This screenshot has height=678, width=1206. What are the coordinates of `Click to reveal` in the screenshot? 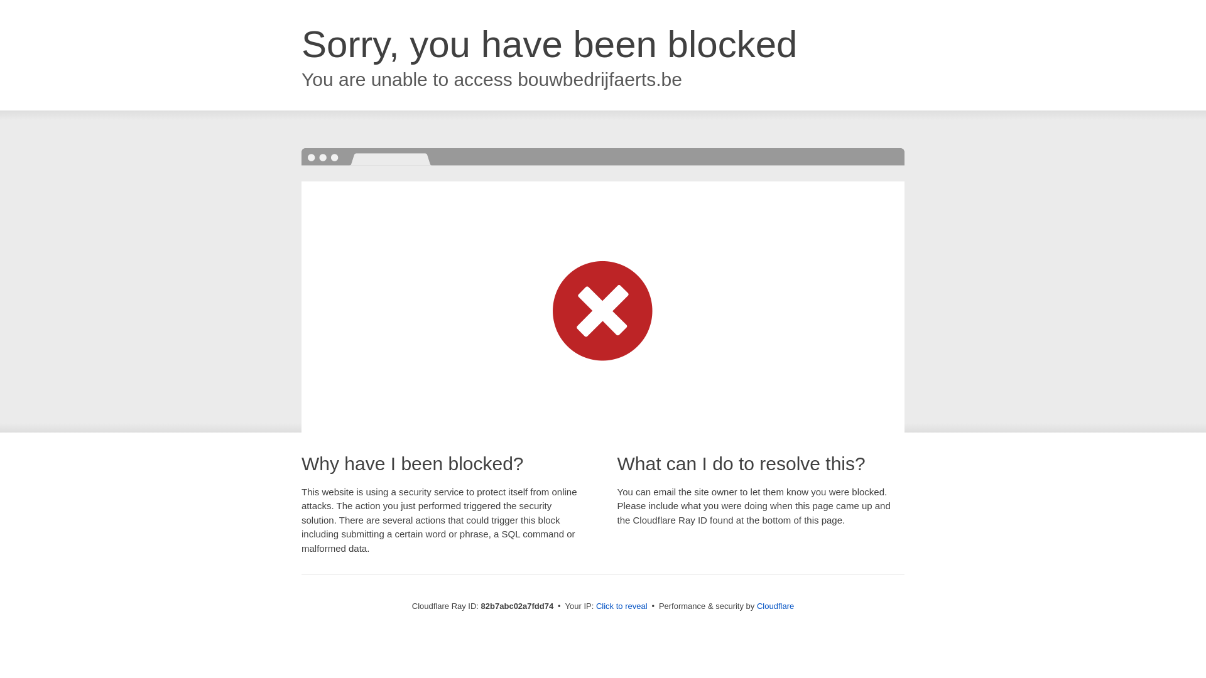 It's located at (622, 606).